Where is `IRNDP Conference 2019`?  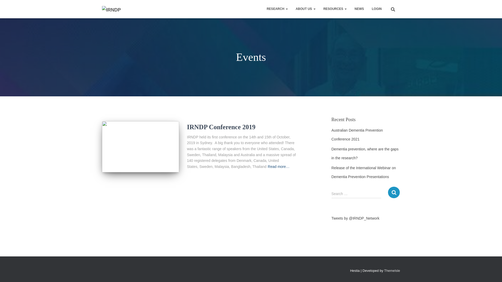
IRNDP Conference 2019 is located at coordinates (141, 147).